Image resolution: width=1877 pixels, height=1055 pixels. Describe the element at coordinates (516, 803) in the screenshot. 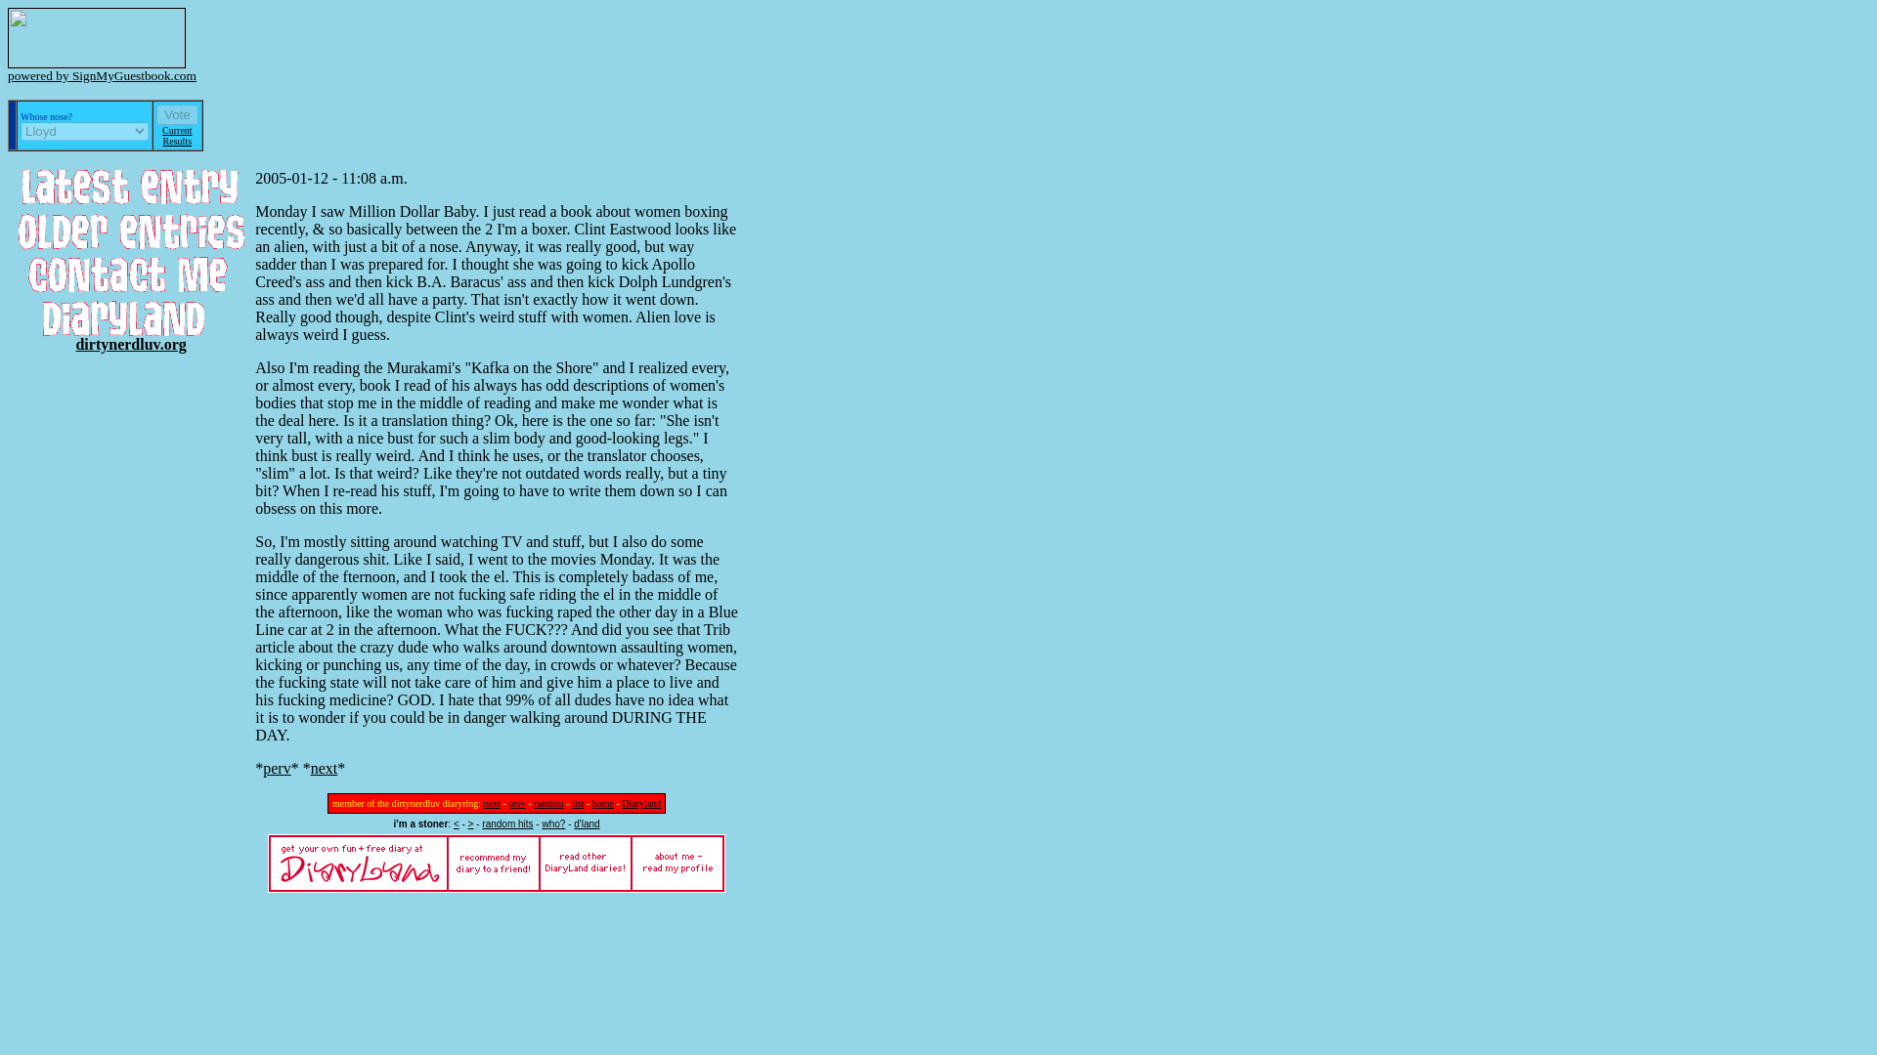

I see `prev` at that location.